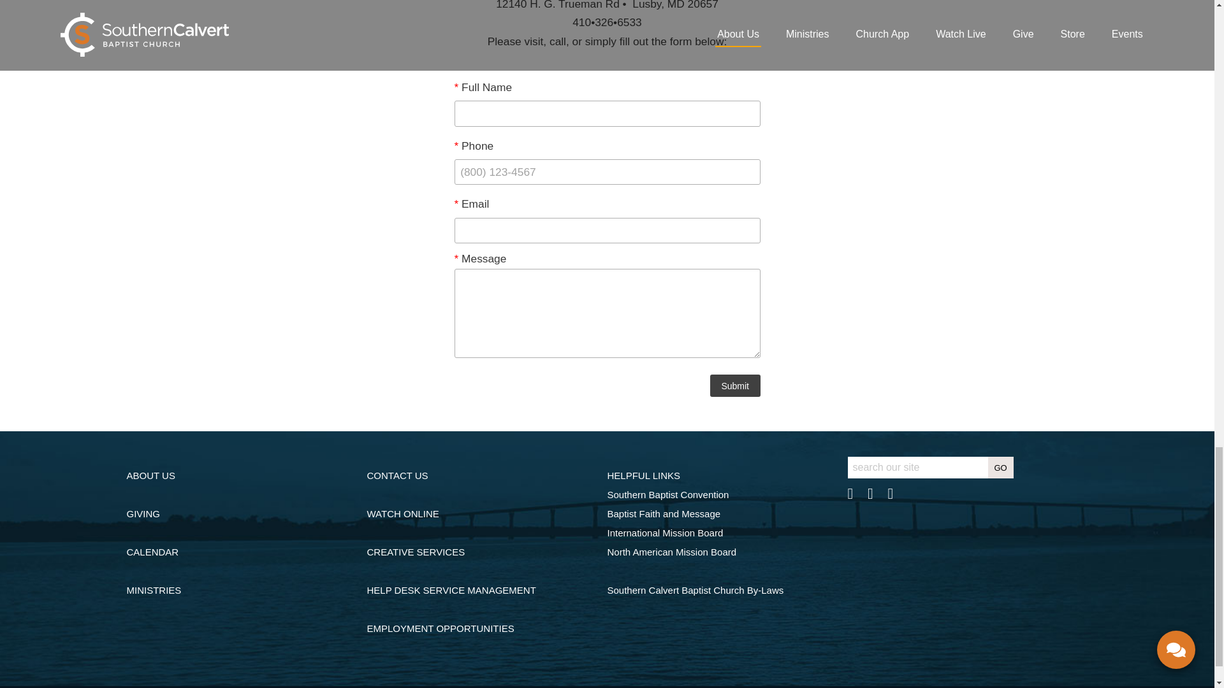 This screenshot has height=688, width=1224. Describe the element at coordinates (152, 552) in the screenshot. I see `CALENDAR` at that location.